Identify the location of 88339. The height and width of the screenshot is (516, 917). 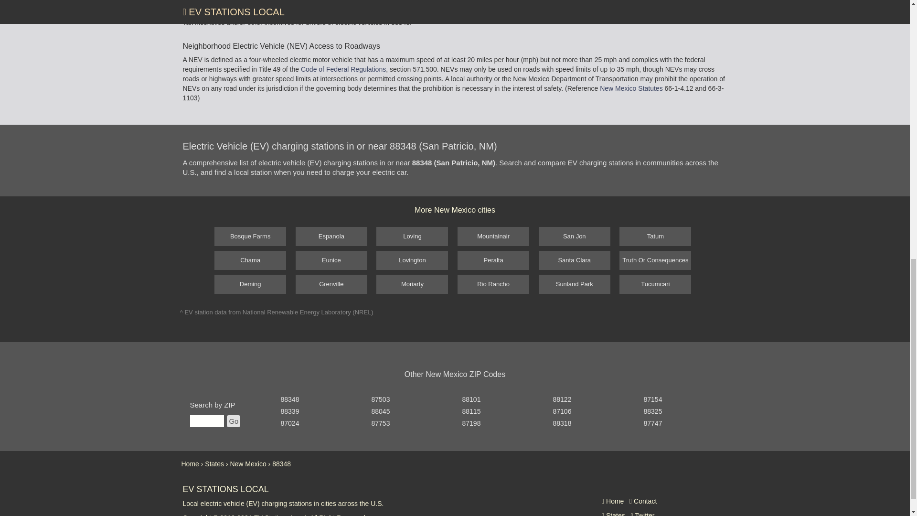
(290, 411).